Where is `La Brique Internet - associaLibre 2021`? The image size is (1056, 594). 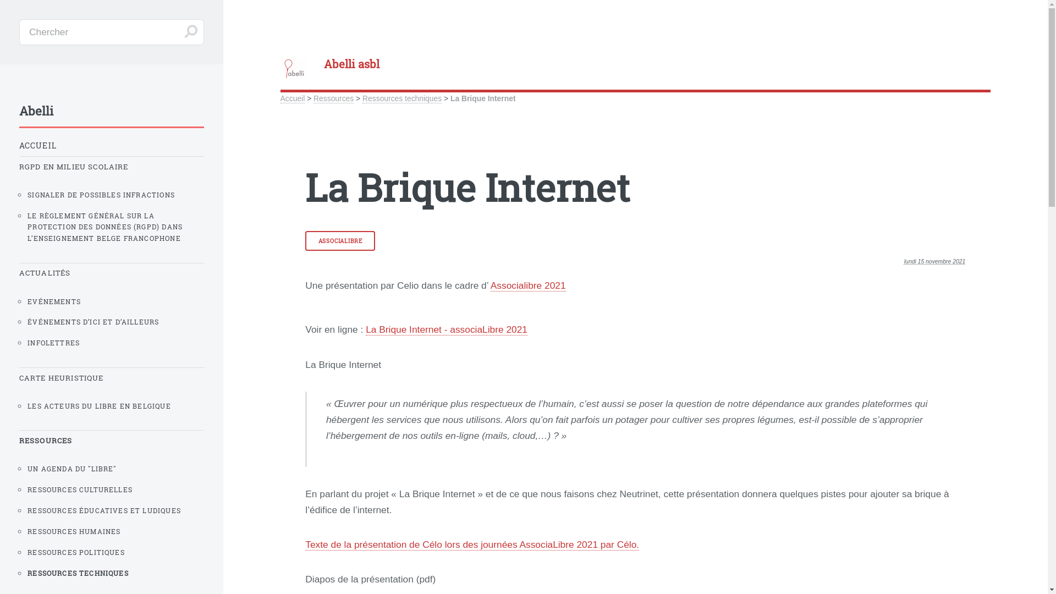
La Brique Internet - associaLibre 2021 is located at coordinates (447, 330).